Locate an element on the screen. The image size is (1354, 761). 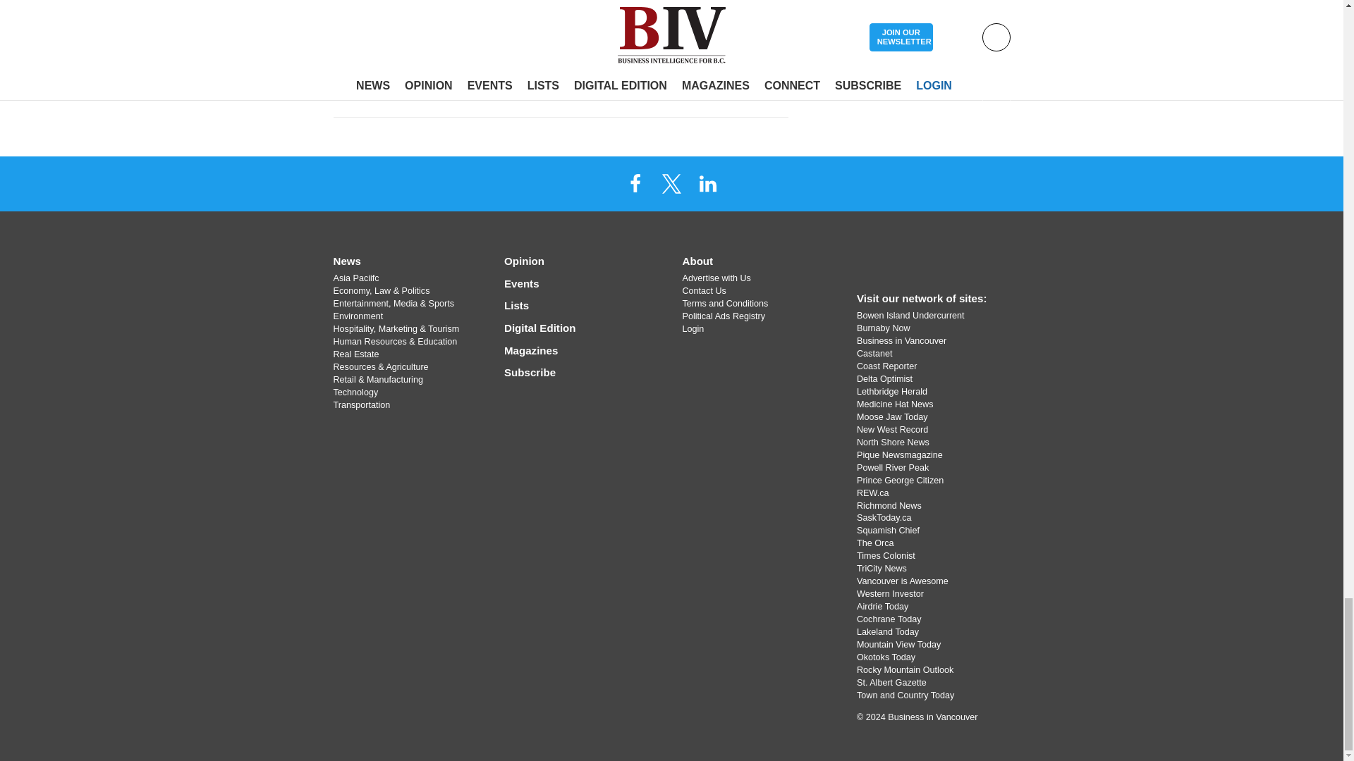
X is located at coordinates (671, 182).